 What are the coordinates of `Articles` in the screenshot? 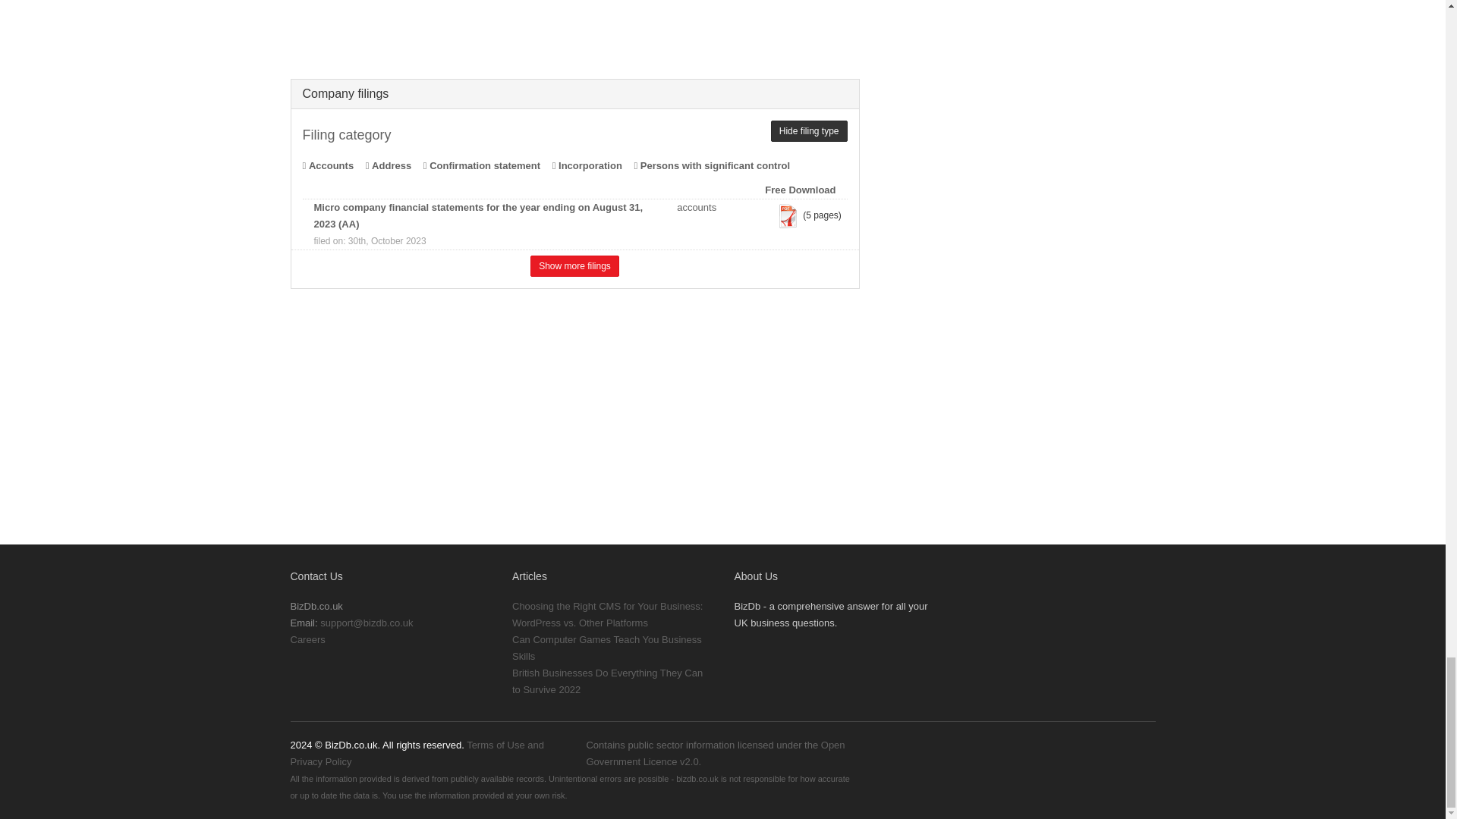 It's located at (530, 576).